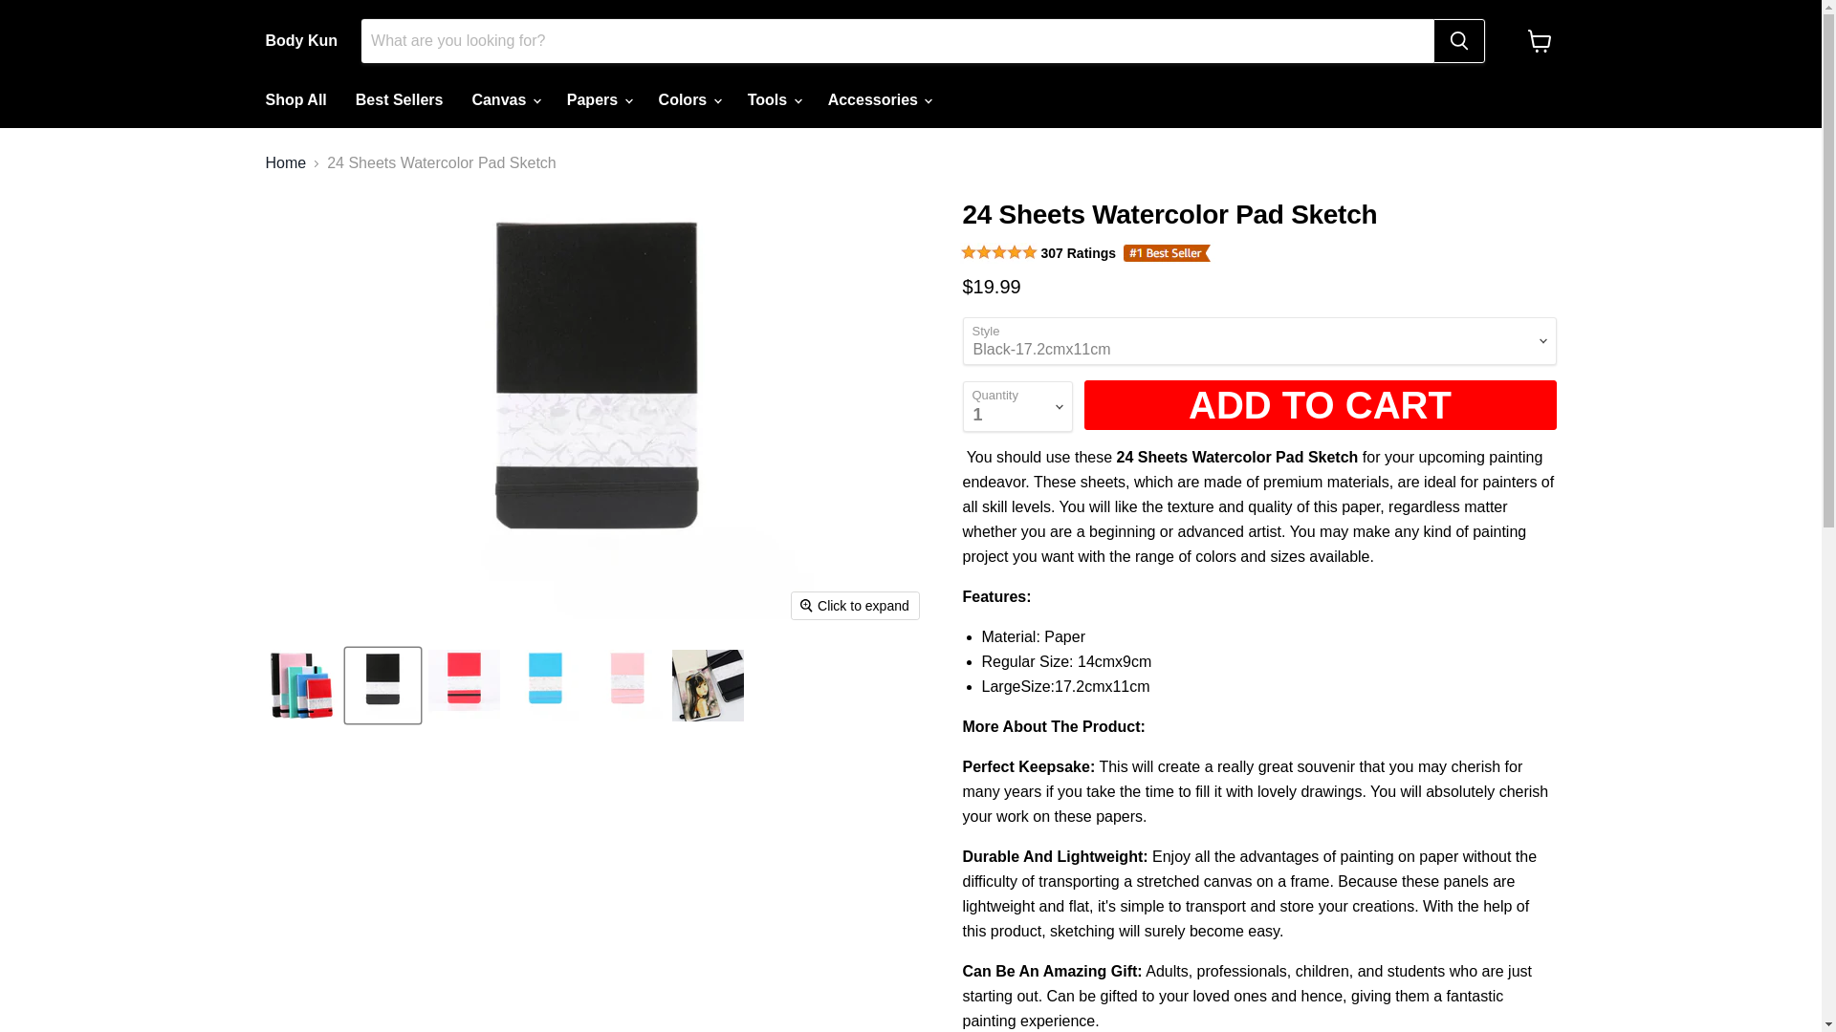  Describe the element at coordinates (1540, 40) in the screenshot. I see `View cart` at that location.